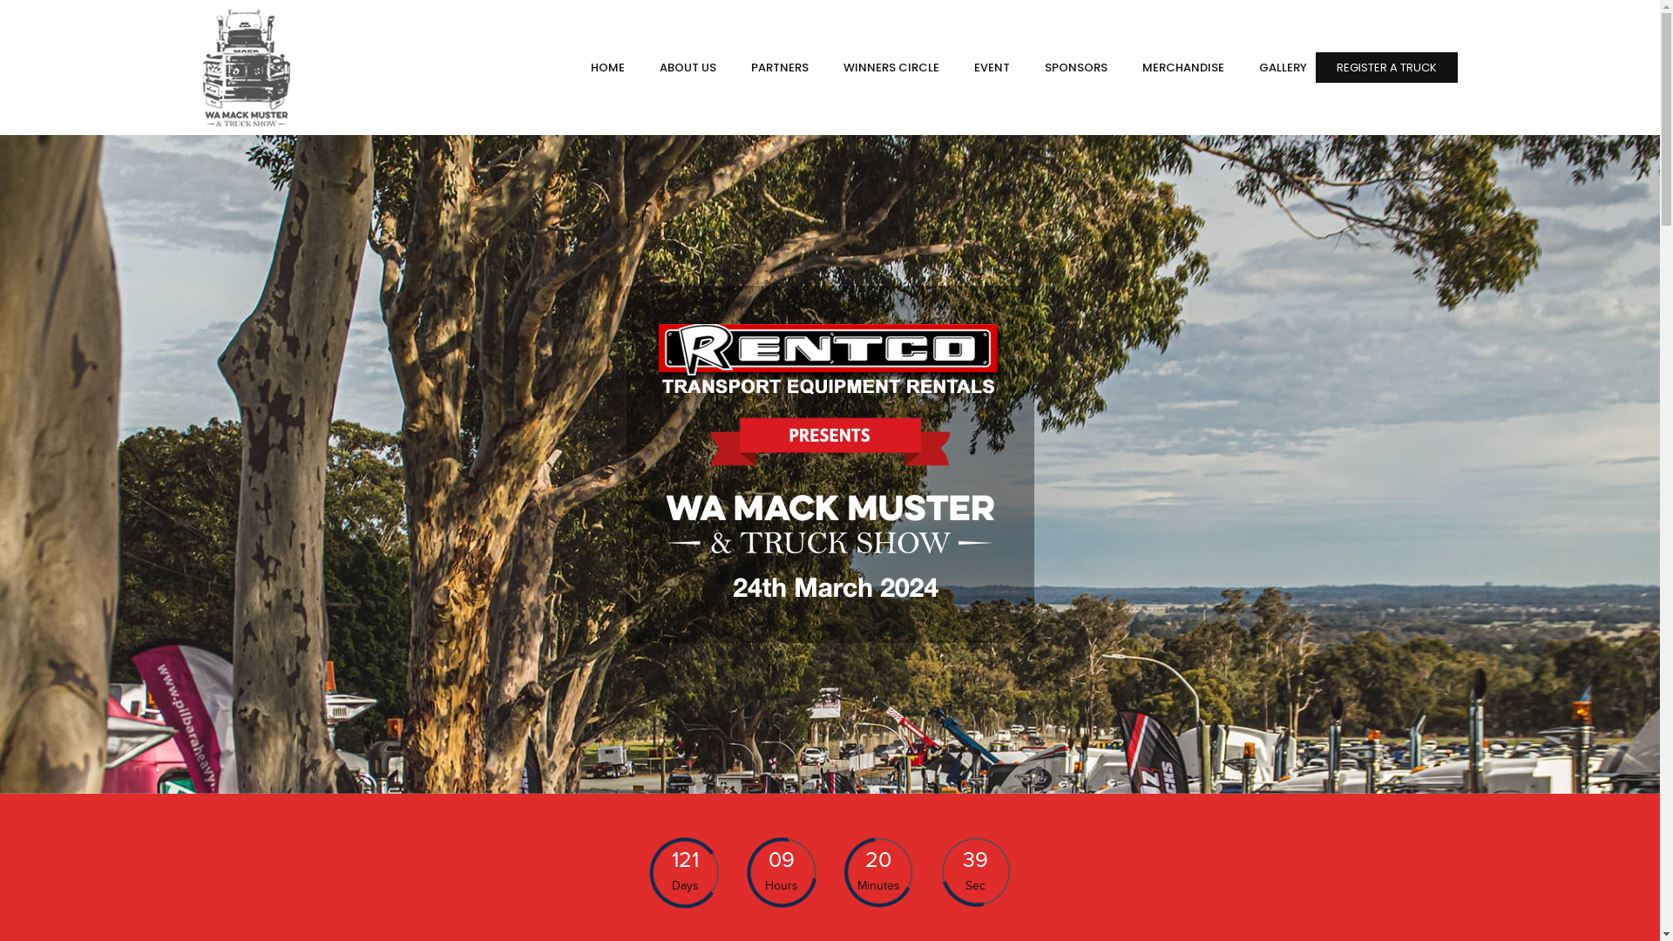 The image size is (1673, 941). I want to click on WINNERS CIRCLE, so click(883, 68).